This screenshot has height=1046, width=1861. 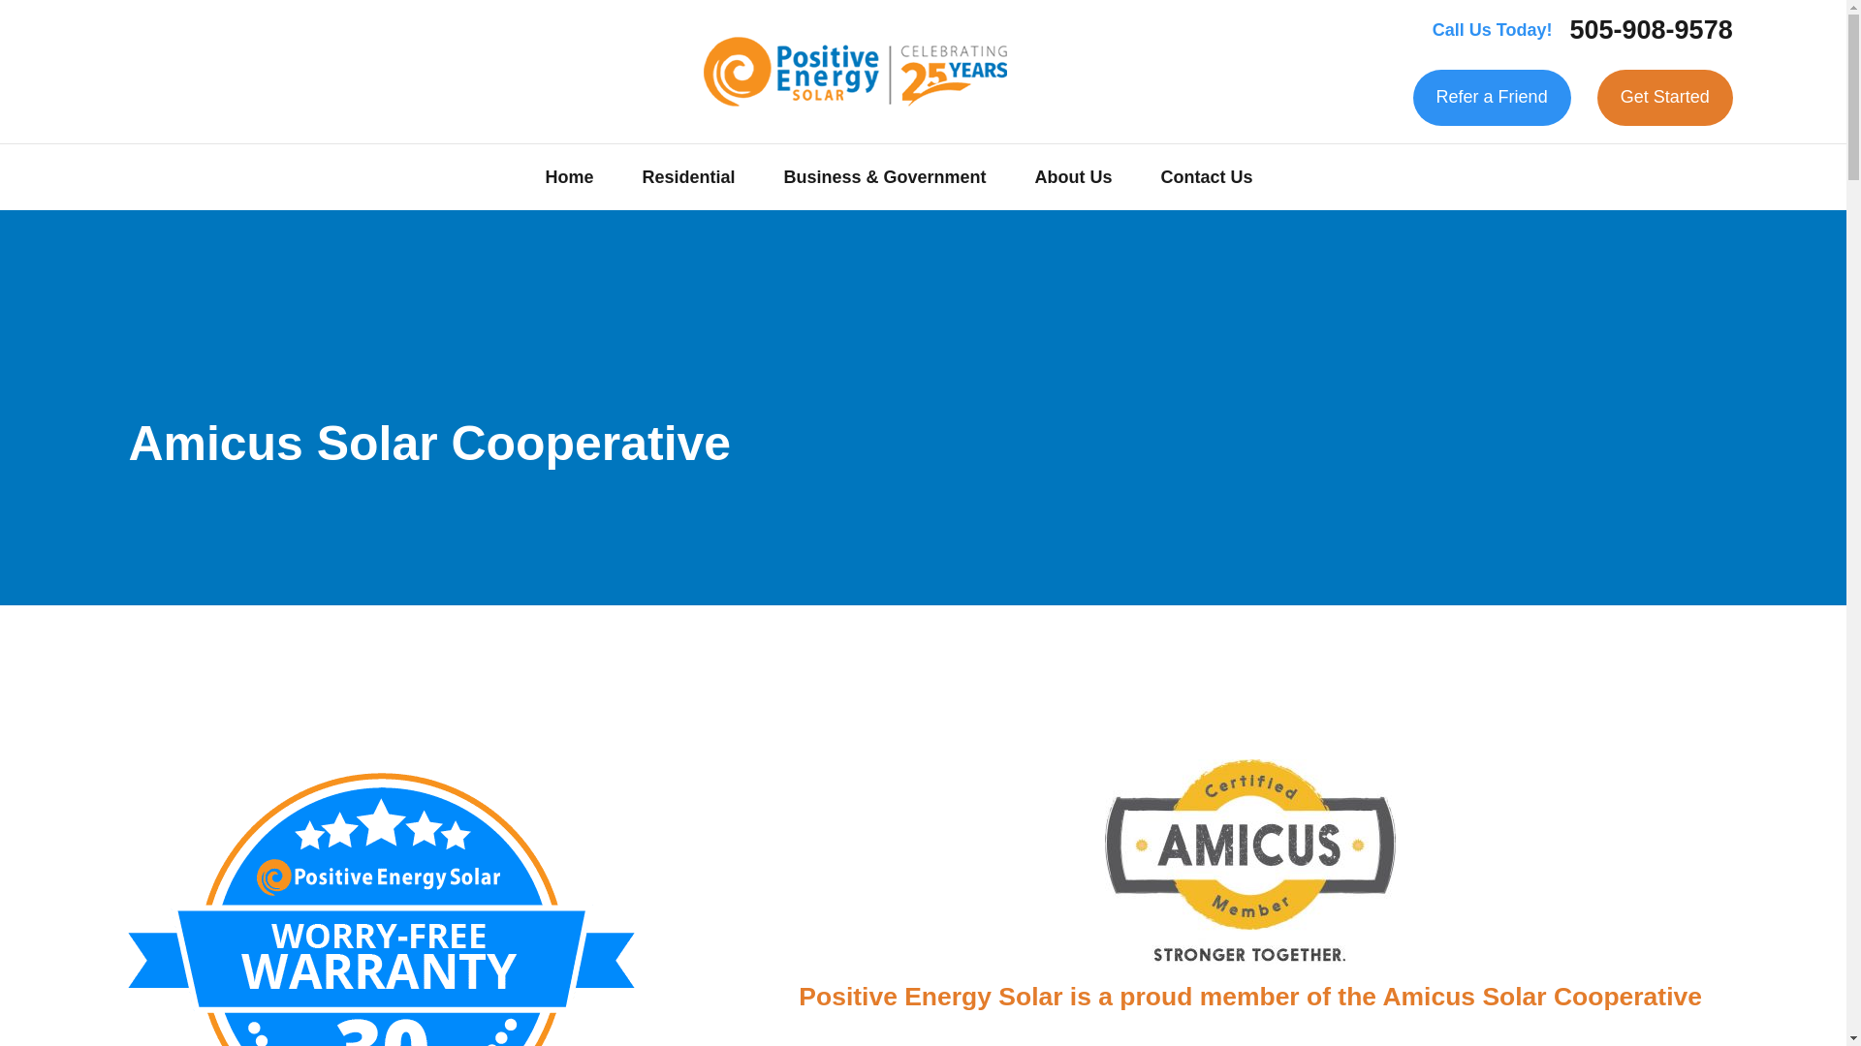 What do you see at coordinates (1652, 31) in the screenshot?
I see `505-908-9578` at bounding box center [1652, 31].